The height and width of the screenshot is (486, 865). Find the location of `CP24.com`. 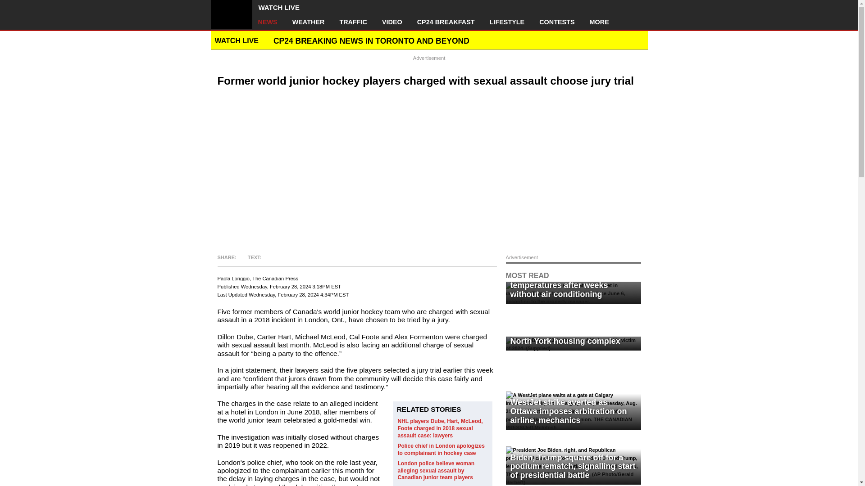

CP24.com is located at coordinates (232, 14).